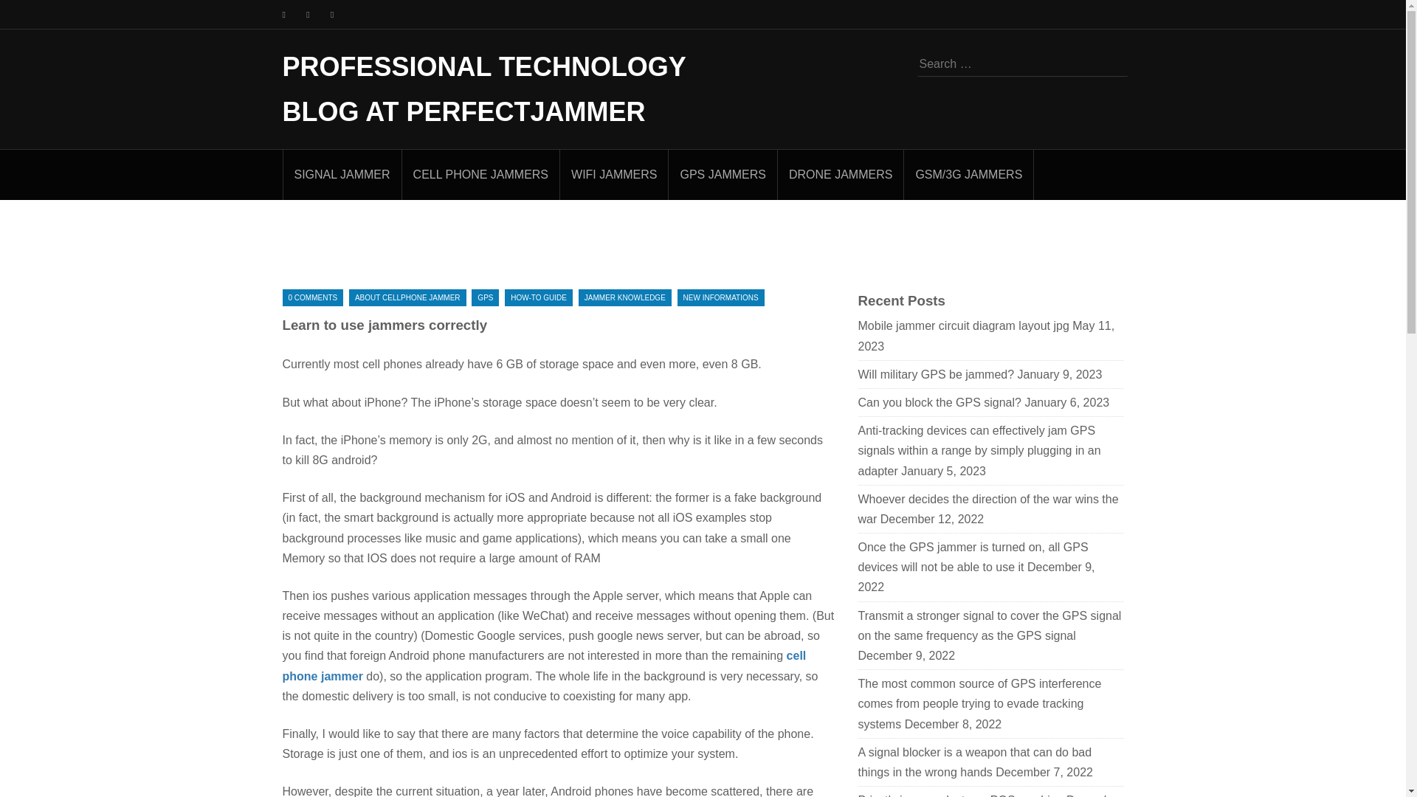  Describe the element at coordinates (538, 297) in the screenshot. I see `HOW-TO GUIDE` at that location.